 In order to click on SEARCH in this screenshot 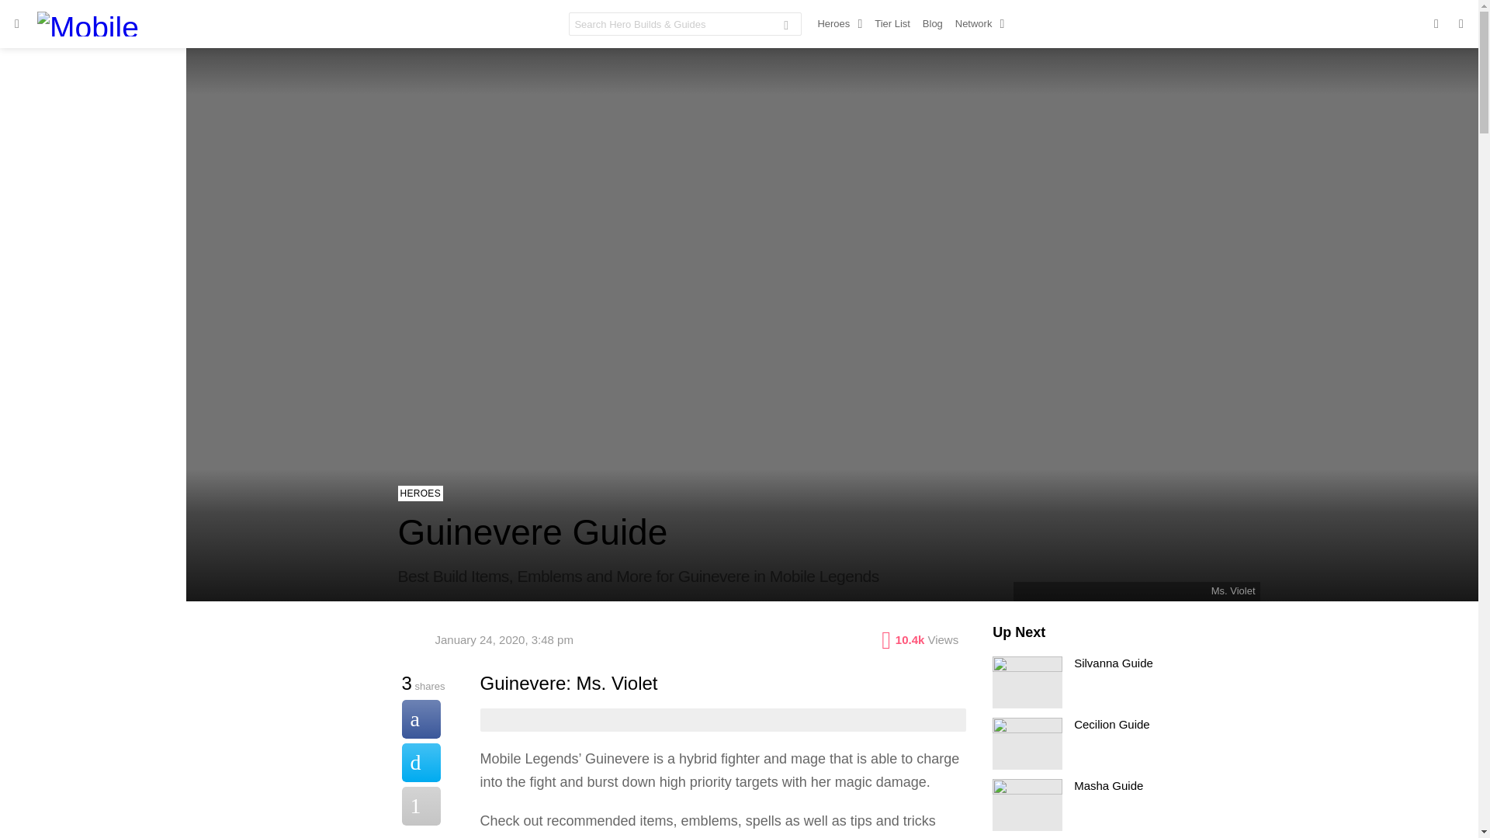, I will do `click(785, 26)`.